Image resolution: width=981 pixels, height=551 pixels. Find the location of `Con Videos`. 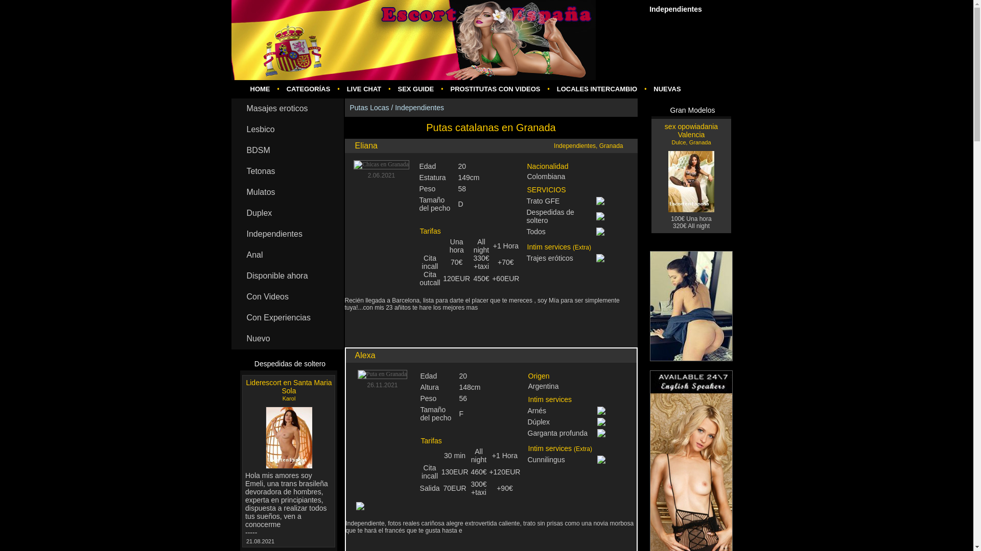

Con Videos is located at coordinates (287, 297).